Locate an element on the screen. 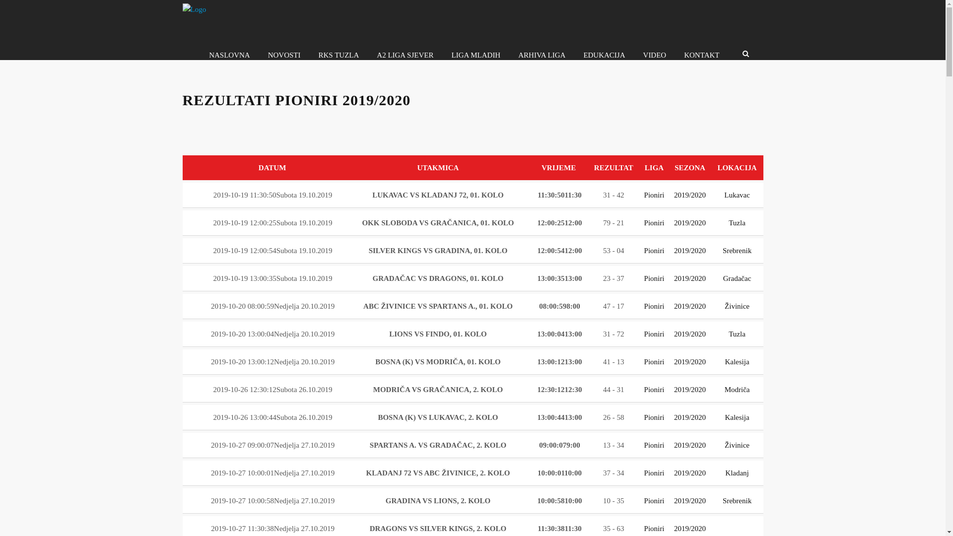 The width and height of the screenshot is (953, 536). VIDEO is located at coordinates (655, 55).